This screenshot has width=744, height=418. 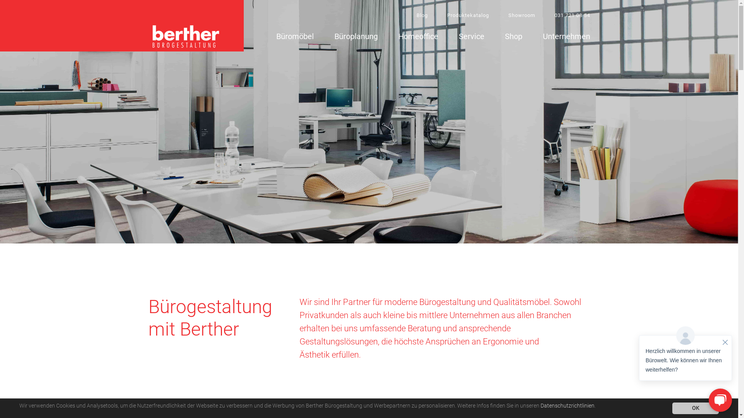 What do you see at coordinates (696, 408) in the screenshot?
I see `OK` at bounding box center [696, 408].